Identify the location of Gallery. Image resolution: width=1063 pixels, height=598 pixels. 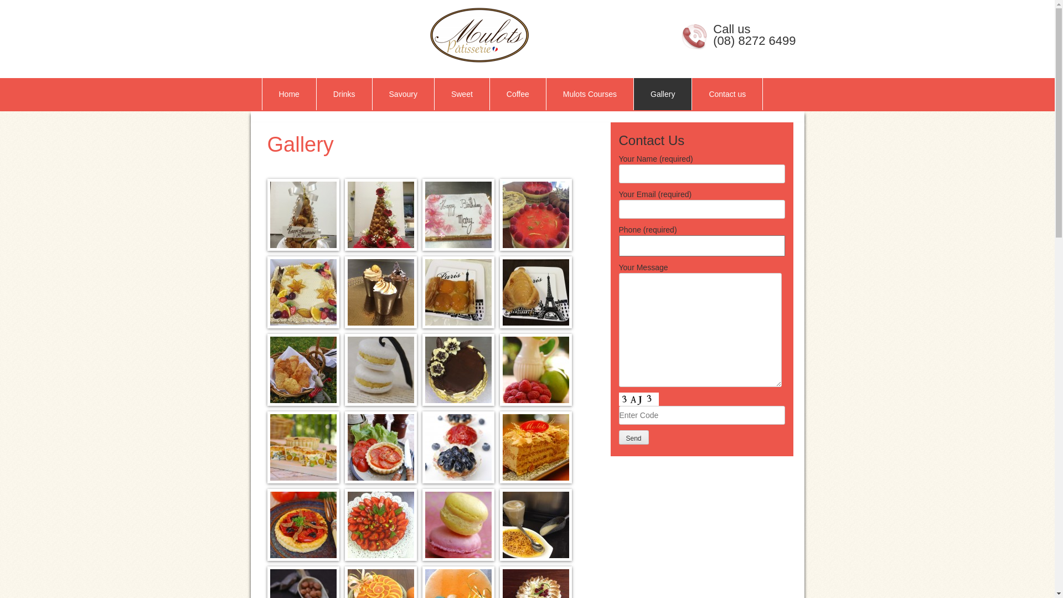
(663, 94).